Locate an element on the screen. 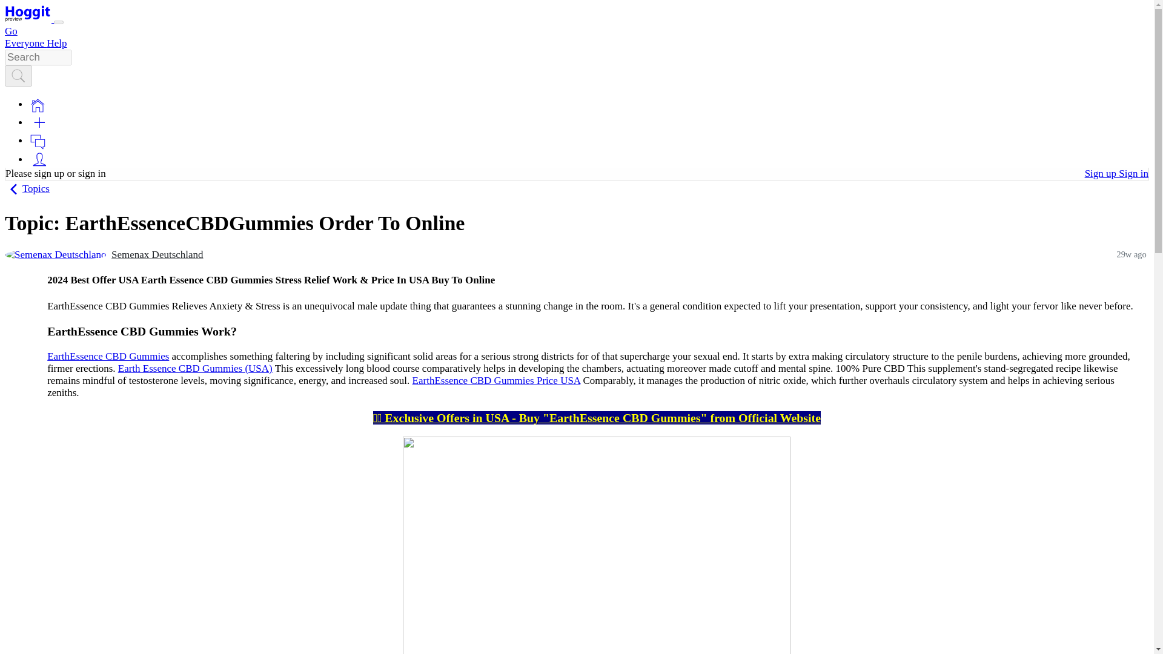 The image size is (1163, 654). Notifications is located at coordinates (38, 142).